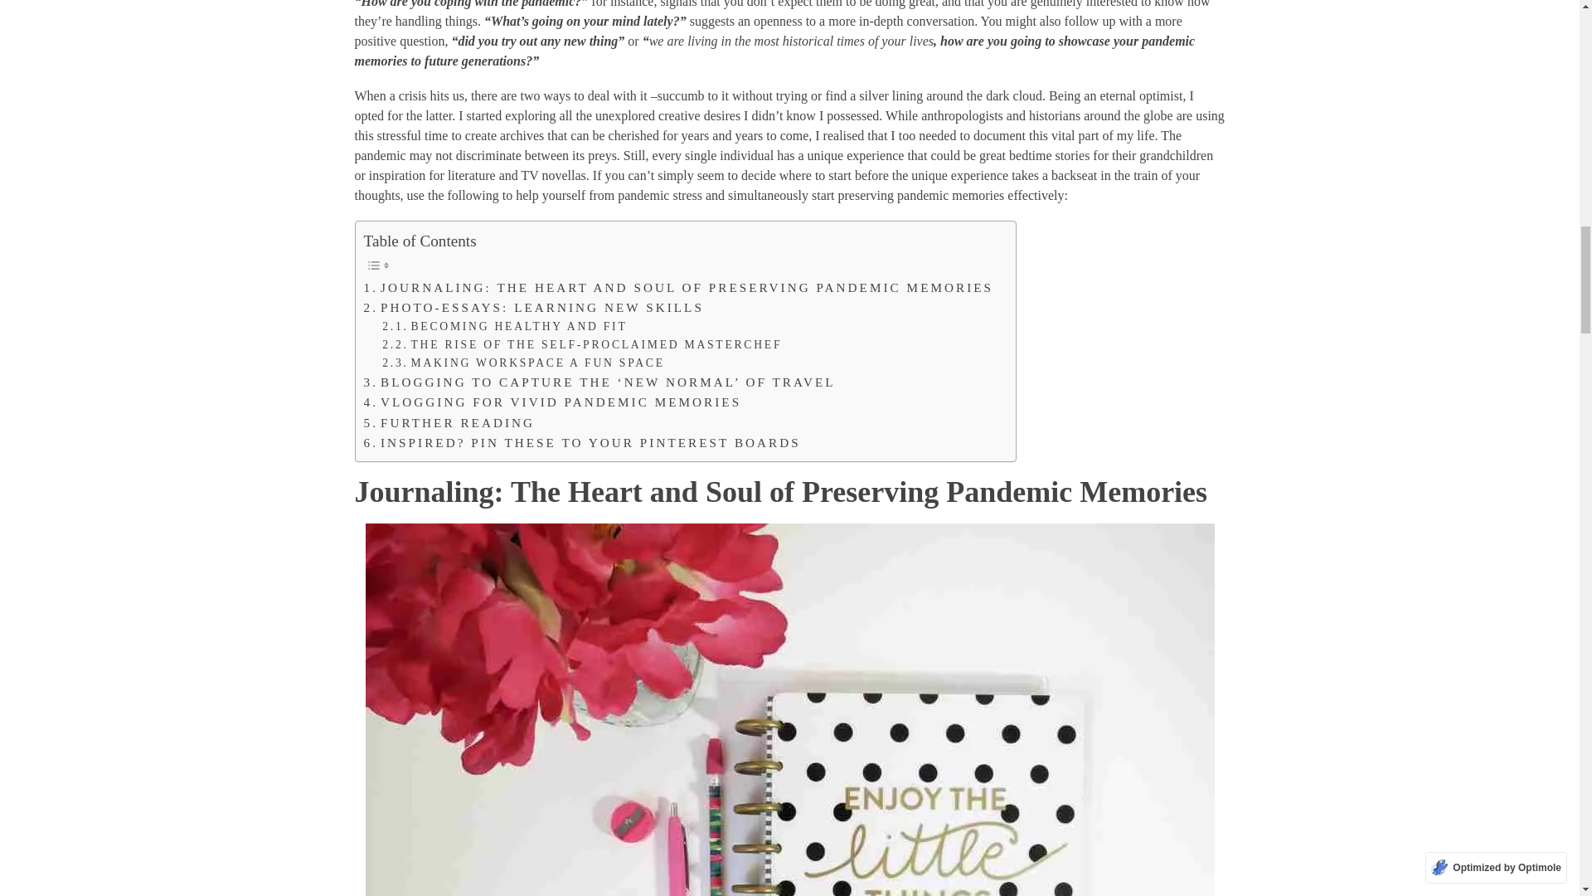 The image size is (1592, 896). What do you see at coordinates (523, 363) in the screenshot?
I see `Making Workspace a Fun Space` at bounding box center [523, 363].